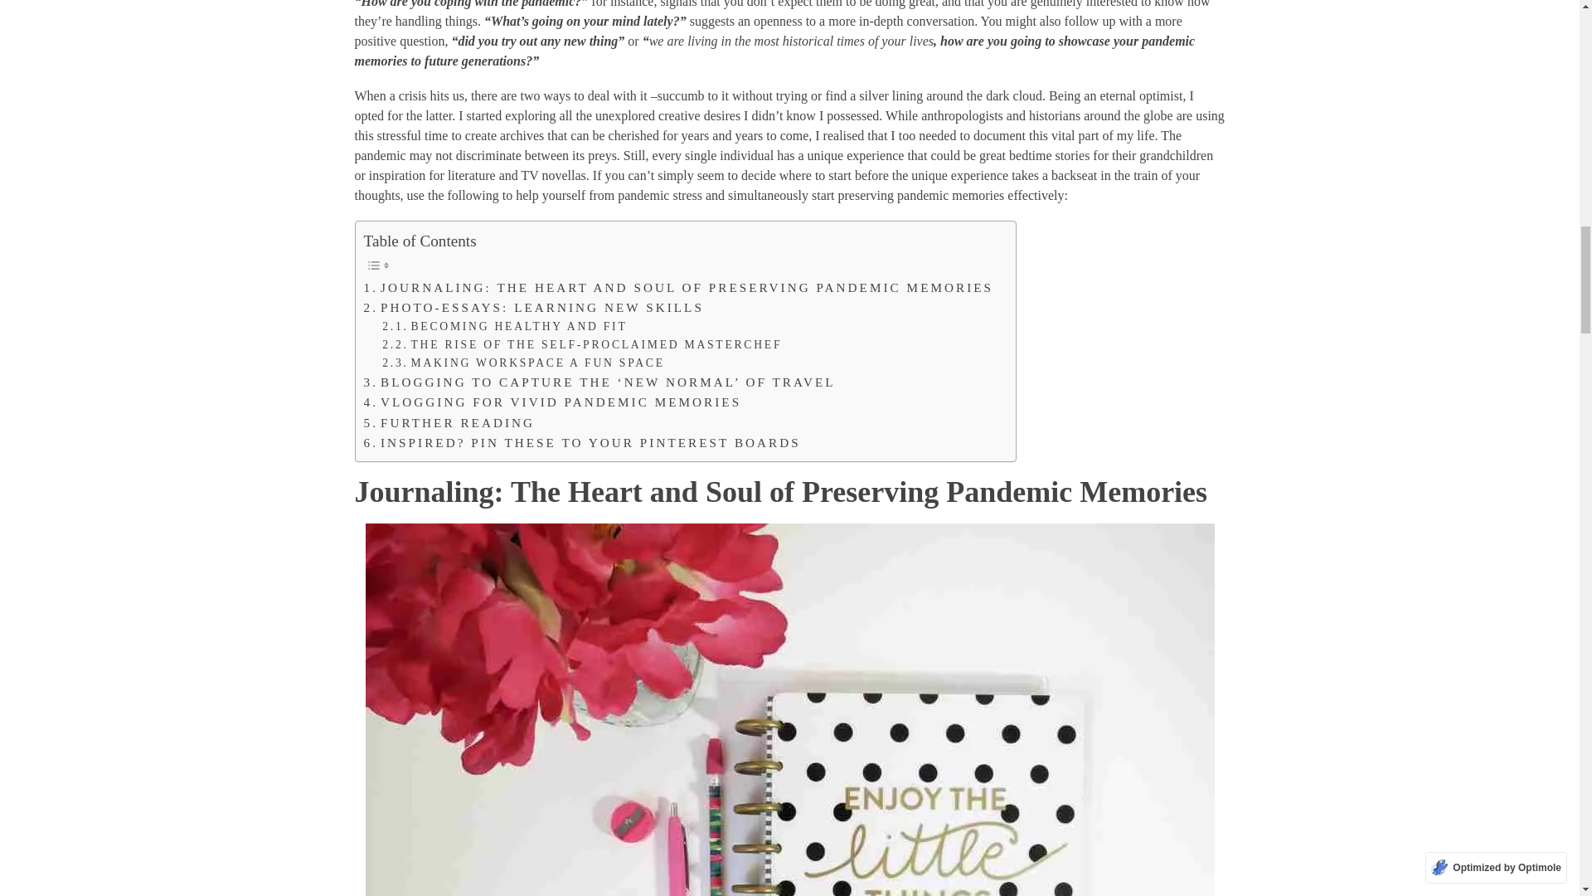 The image size is (1592, 896). What do you see at coordinates (523, 363) in the screenshot?
I see `Making Workspace a Fun Space` at bounding box center [523, 363].